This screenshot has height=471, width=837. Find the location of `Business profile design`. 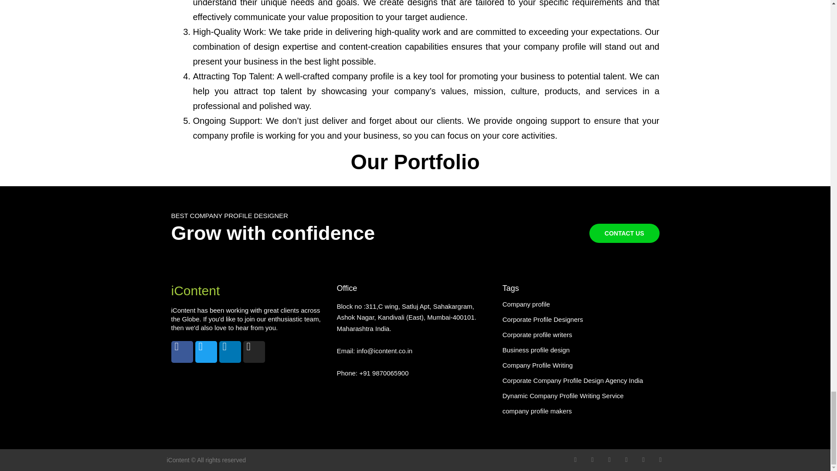

Business profile design is located at coordinates (535, 350).